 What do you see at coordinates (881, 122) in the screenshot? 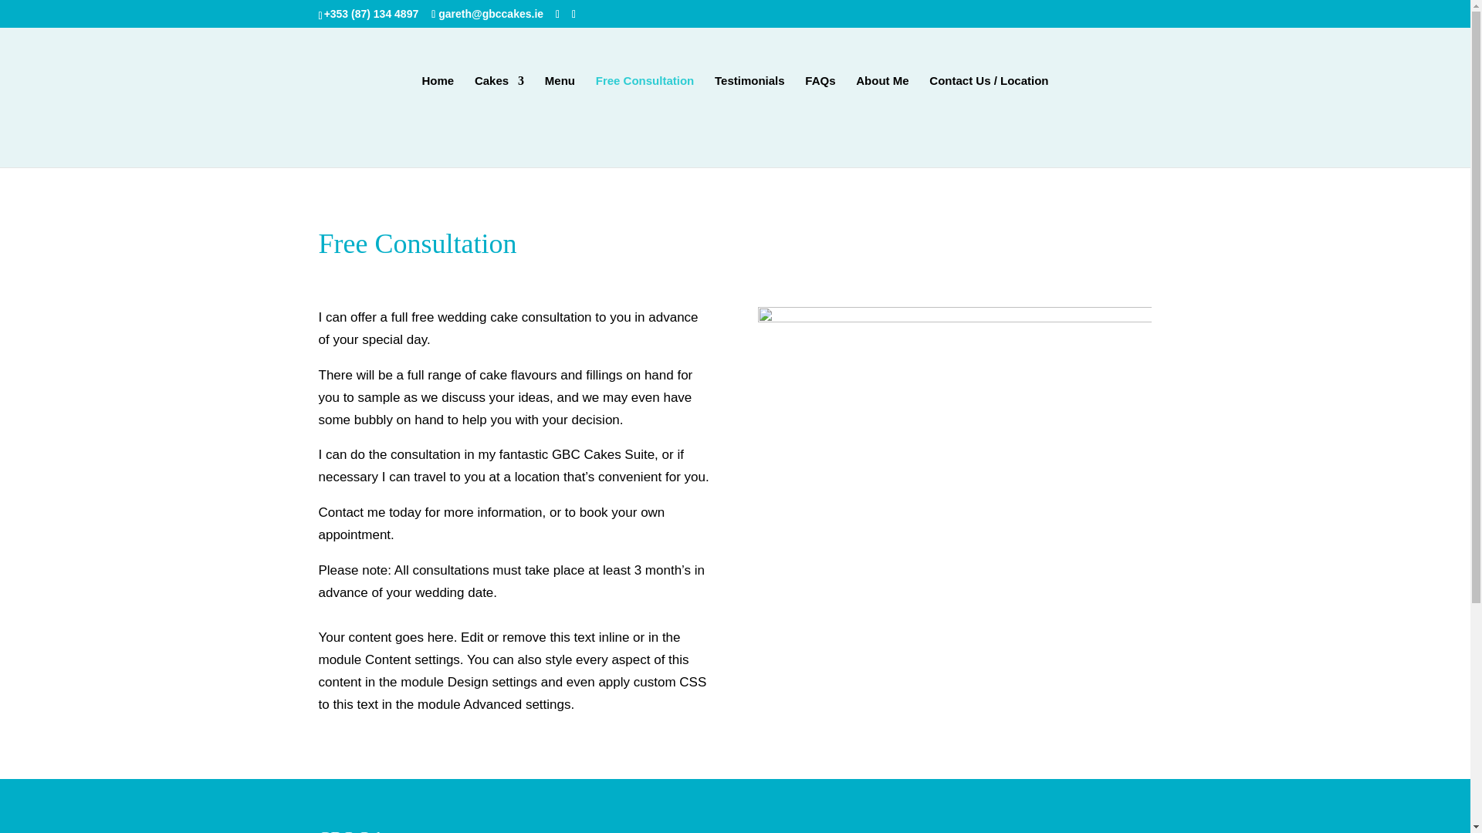
I see `About Me` at bounding box center [881, 122].